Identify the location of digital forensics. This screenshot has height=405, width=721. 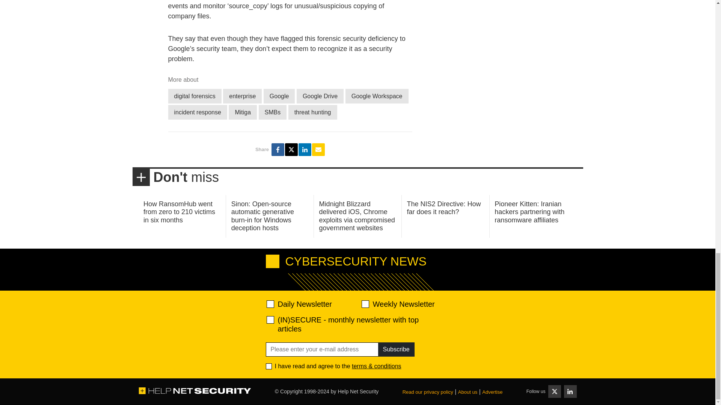
(195, 96).